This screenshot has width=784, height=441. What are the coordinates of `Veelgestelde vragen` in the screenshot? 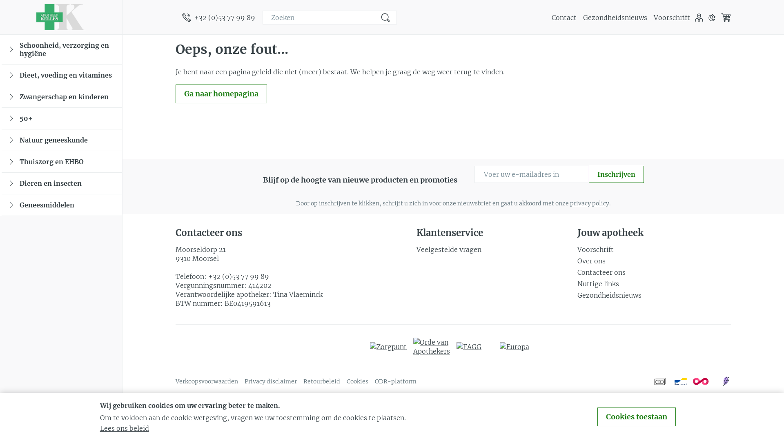 It's located at (493, 249).